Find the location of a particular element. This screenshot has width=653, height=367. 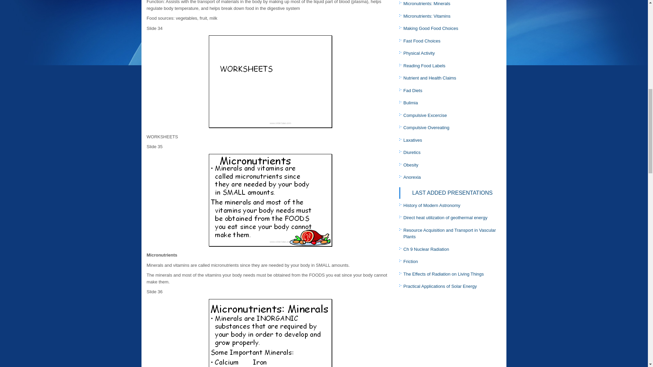

Micronutrients: Minerals is located at coordinates (270, 333).